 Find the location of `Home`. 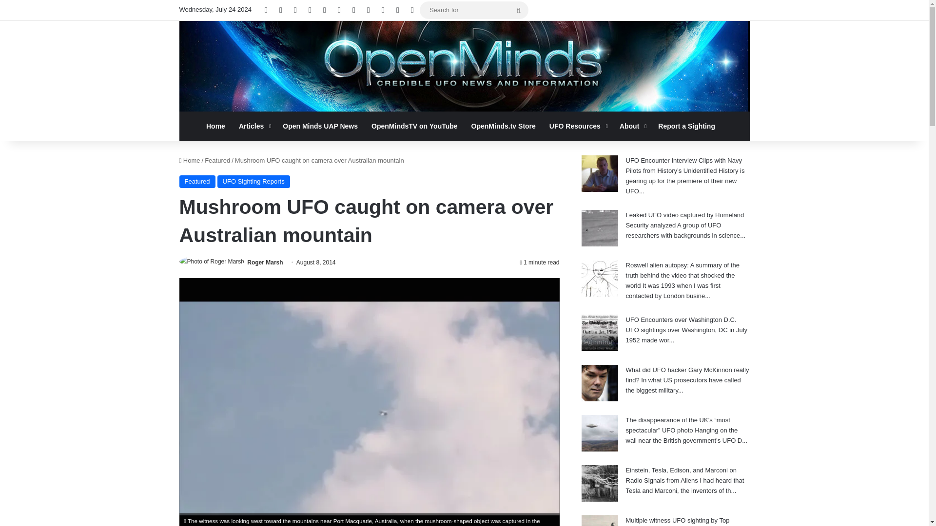

Home is located at coordinates (215, 126).